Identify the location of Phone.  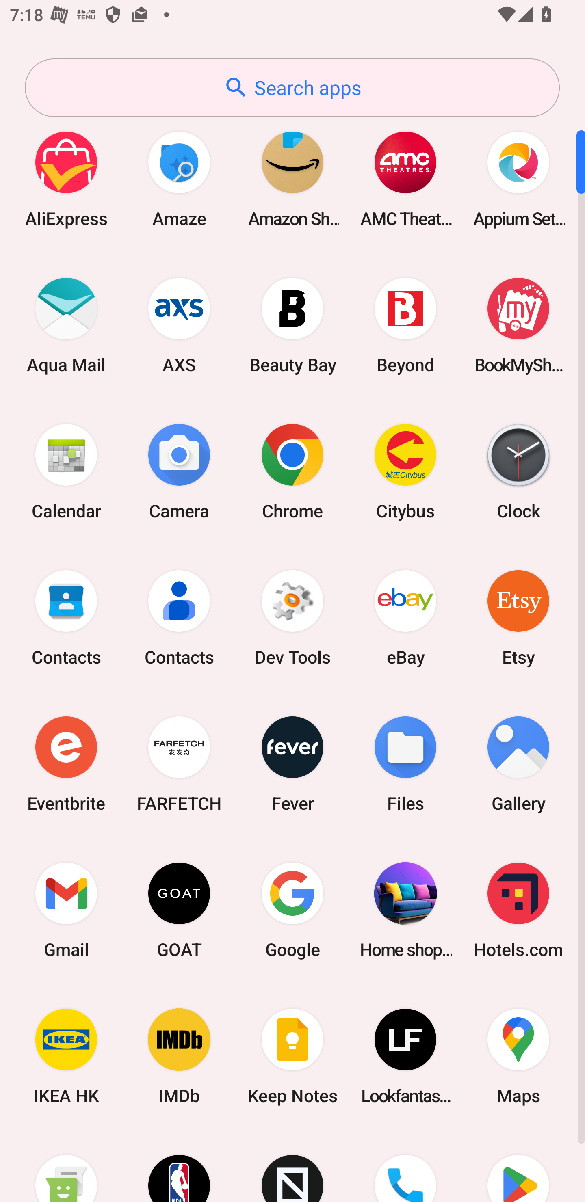
(405, 1166).